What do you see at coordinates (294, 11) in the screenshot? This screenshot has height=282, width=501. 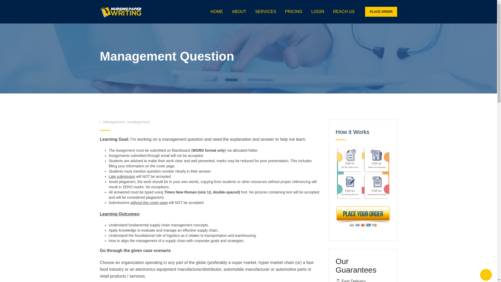 I see `PRICING` at bounding box center [294, 11].